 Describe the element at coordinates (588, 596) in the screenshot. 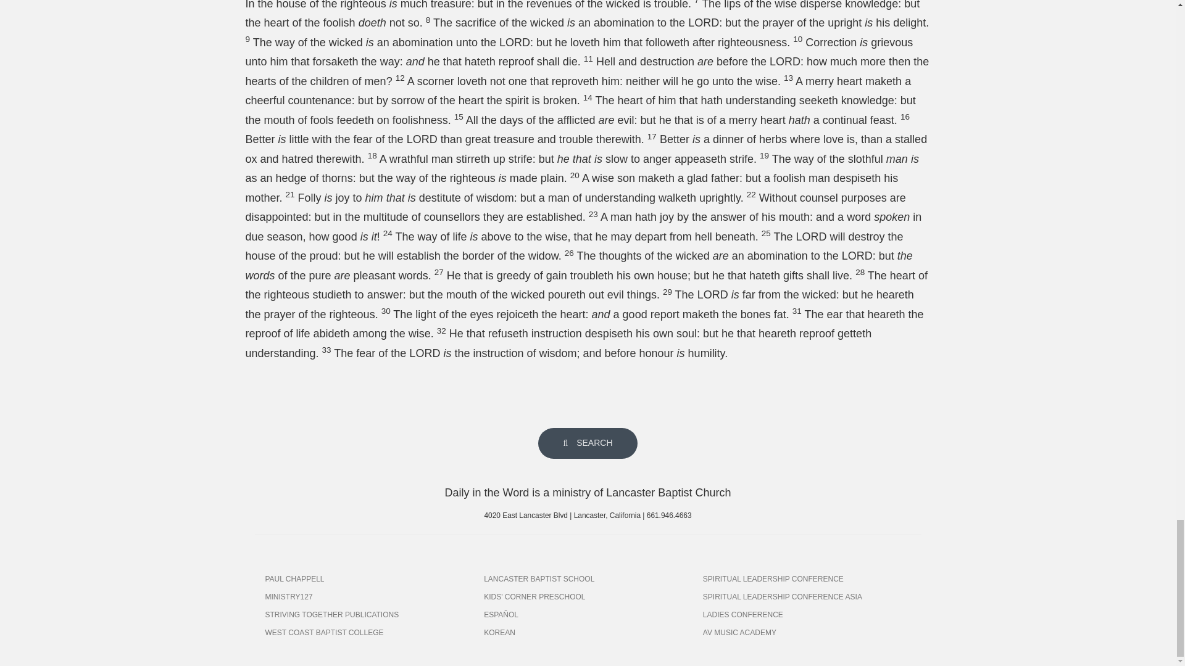

I see `KIDS' CORNER PRESCHOOL` at that location.